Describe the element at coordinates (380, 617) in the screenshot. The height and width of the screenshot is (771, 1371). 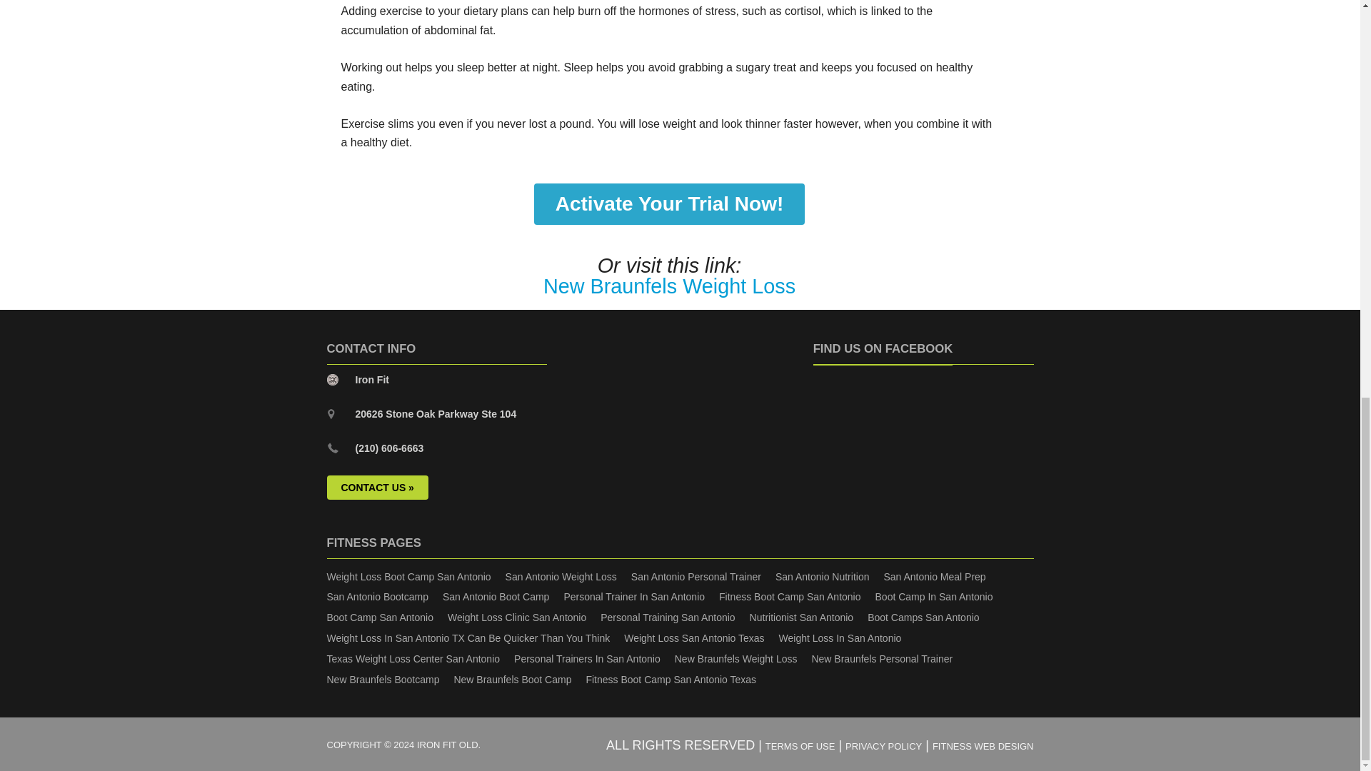
I see `Boot Camp San Antonio` at that location.